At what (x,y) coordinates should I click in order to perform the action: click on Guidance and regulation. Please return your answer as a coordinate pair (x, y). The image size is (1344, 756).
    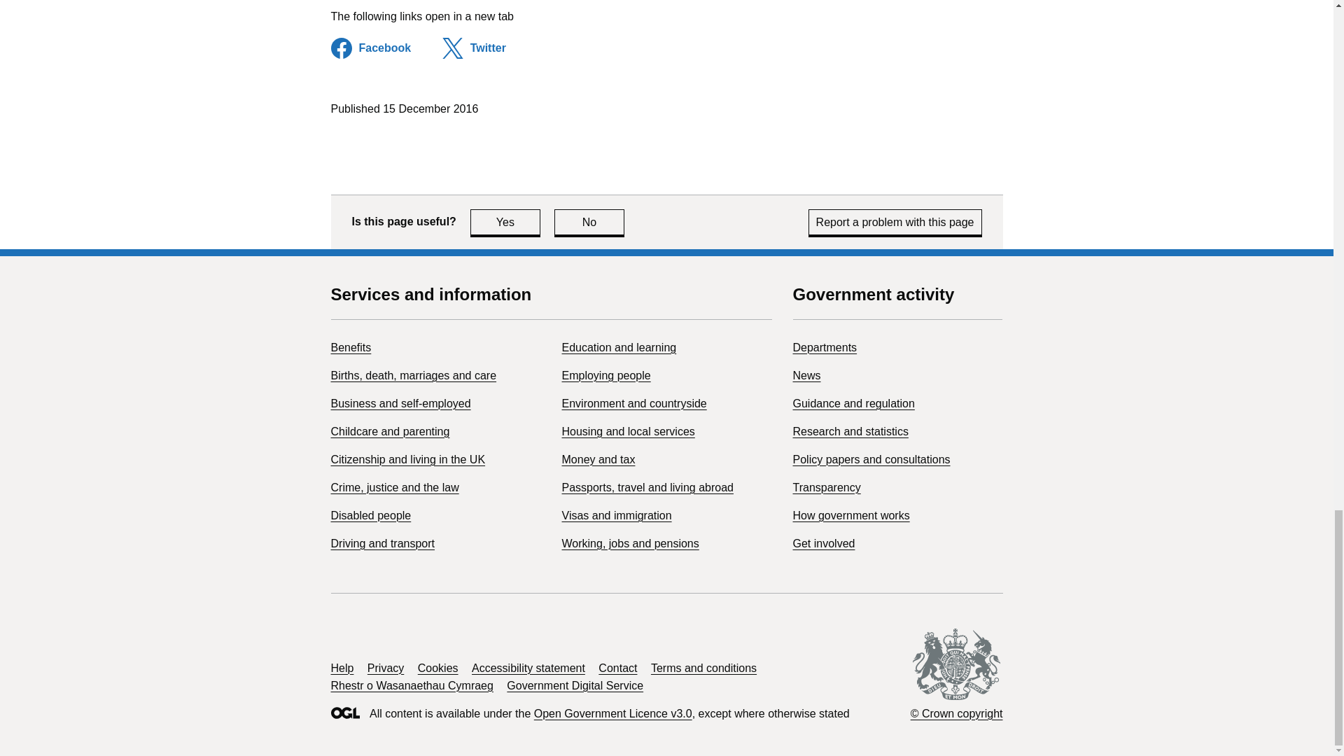
    Looking at the image, I should click on (806, 375).